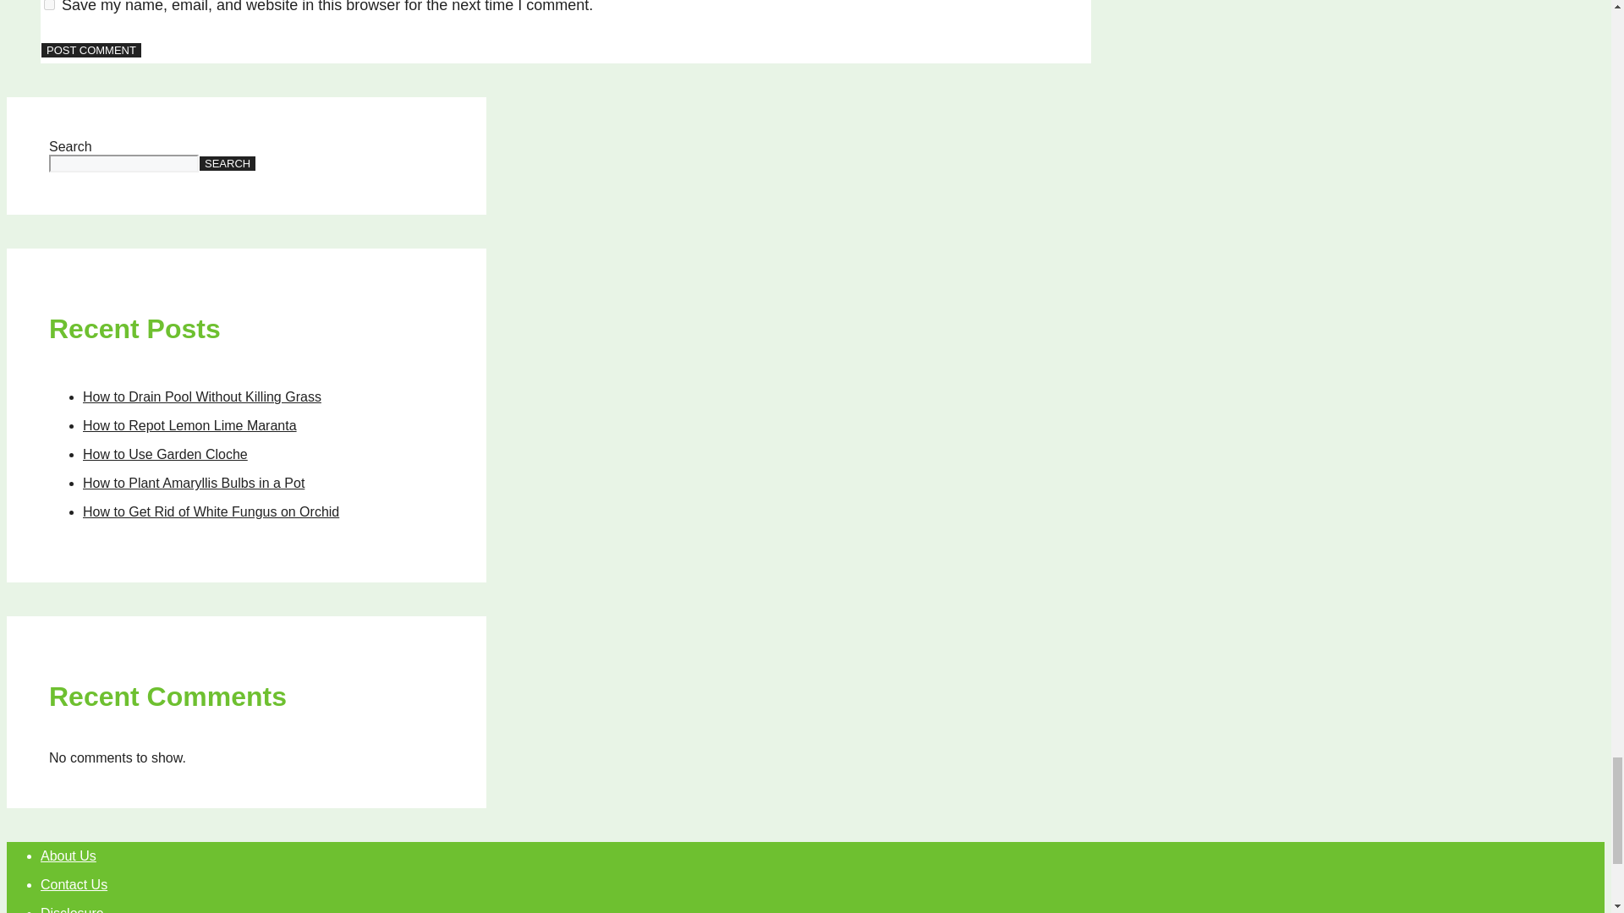  I want to click on How to Plant Amaryllis Bulbs in a Pot, so click(193, 482).